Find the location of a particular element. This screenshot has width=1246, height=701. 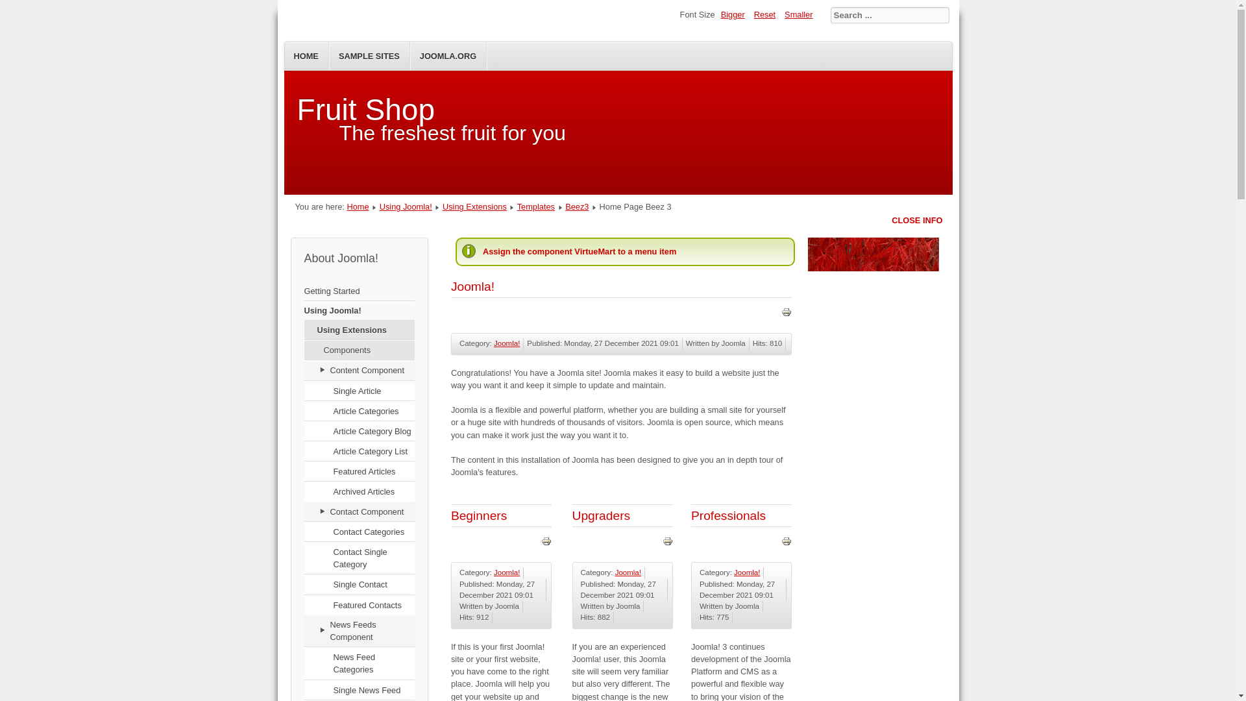

Archived Articles is located at coordinates (358, 492).